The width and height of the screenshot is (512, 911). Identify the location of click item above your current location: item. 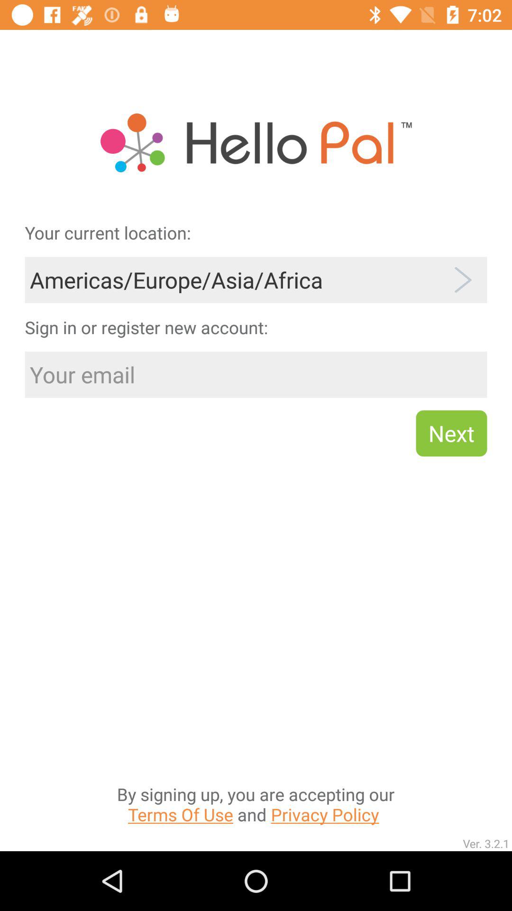
(256, 113).